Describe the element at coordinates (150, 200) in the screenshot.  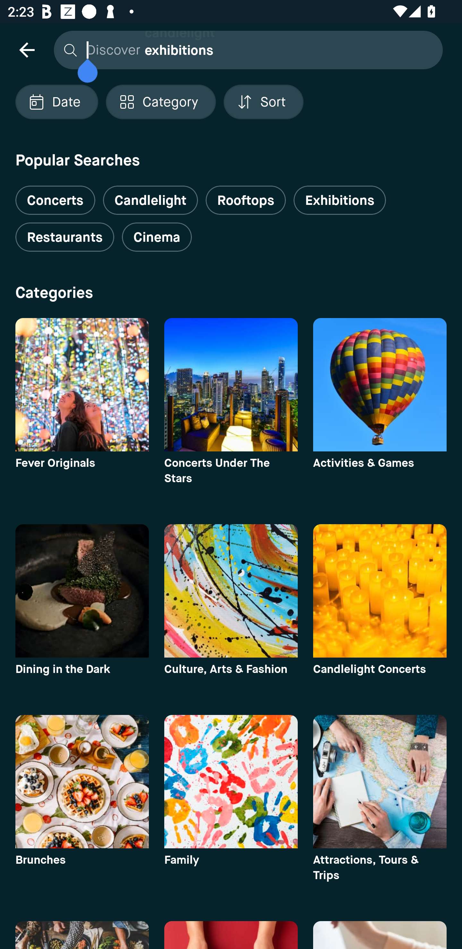
I see `Candlelight` at that location.